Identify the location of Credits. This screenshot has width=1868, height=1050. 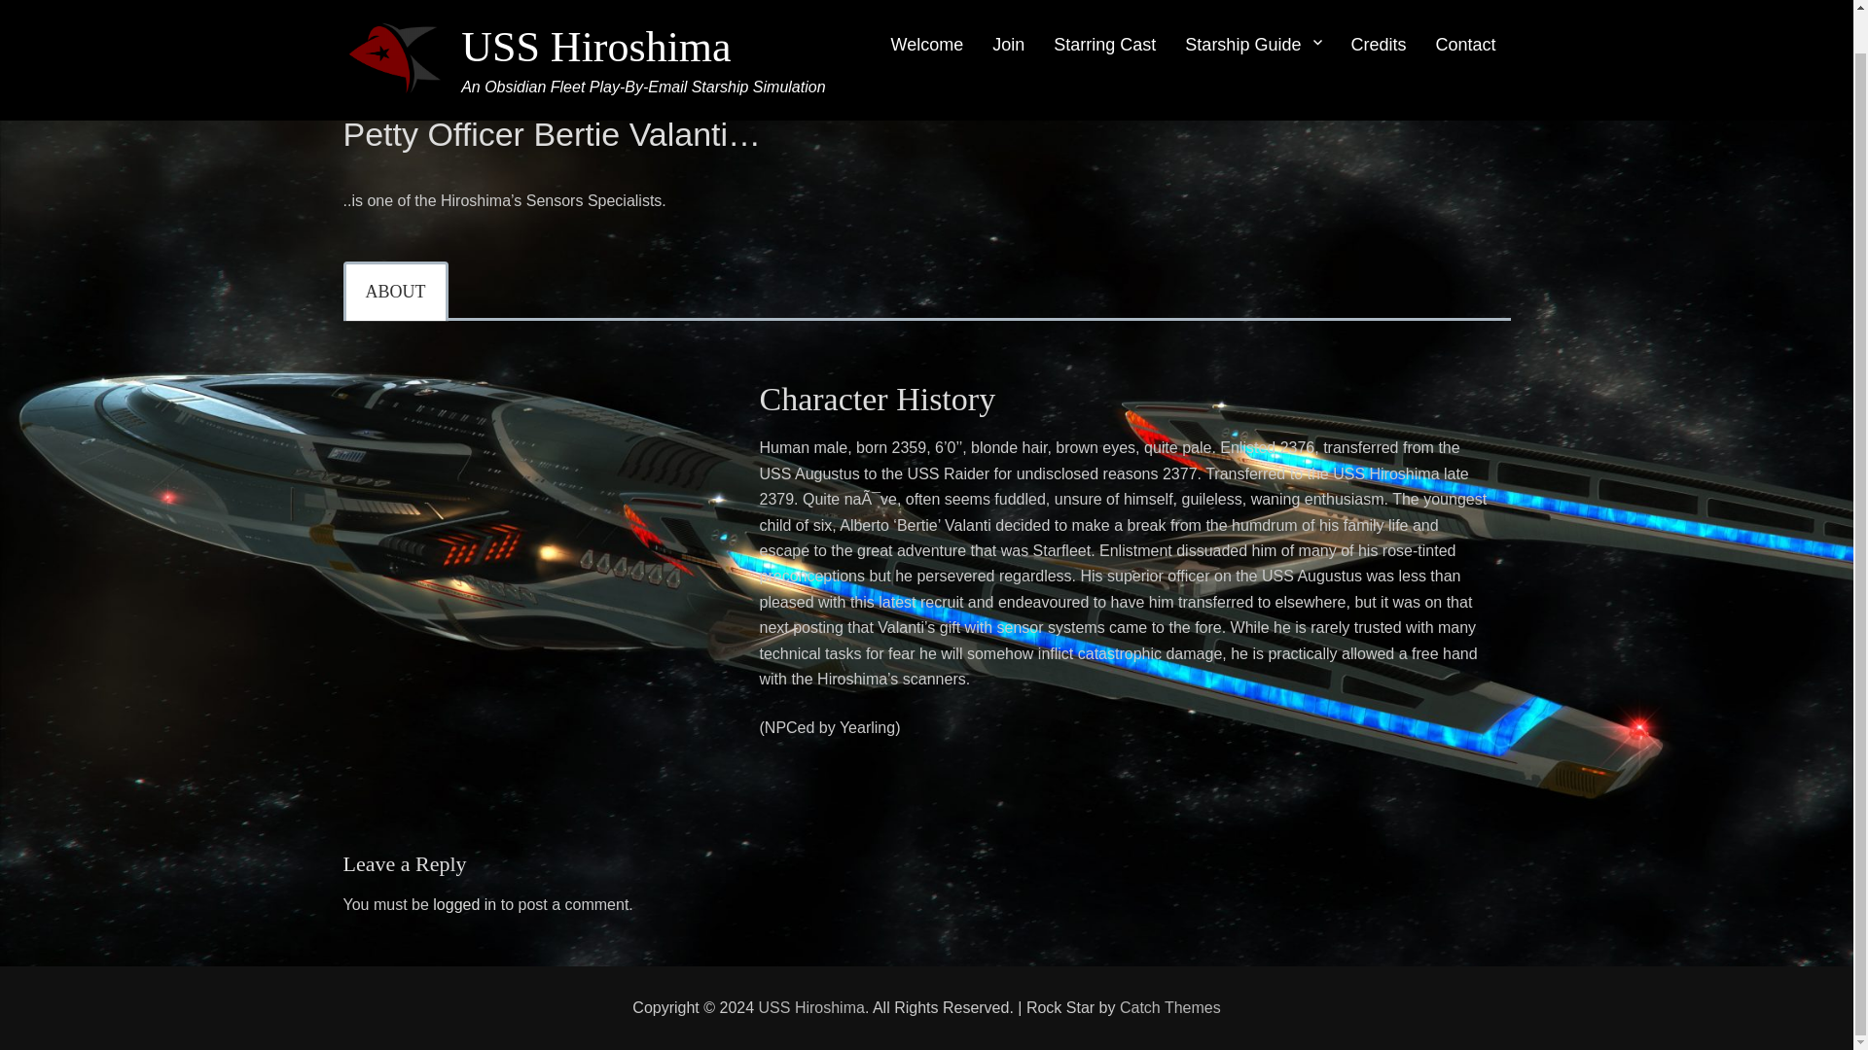
(1378, 19).